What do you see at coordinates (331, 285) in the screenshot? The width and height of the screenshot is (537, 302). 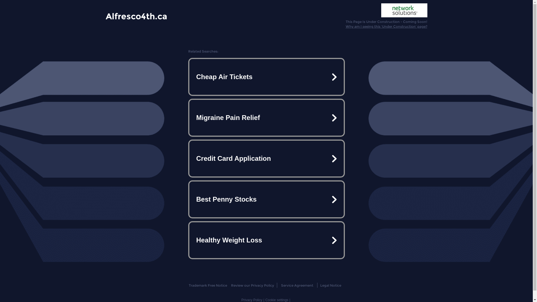 I see `Legal Notice` at bounding box center [331, 285].